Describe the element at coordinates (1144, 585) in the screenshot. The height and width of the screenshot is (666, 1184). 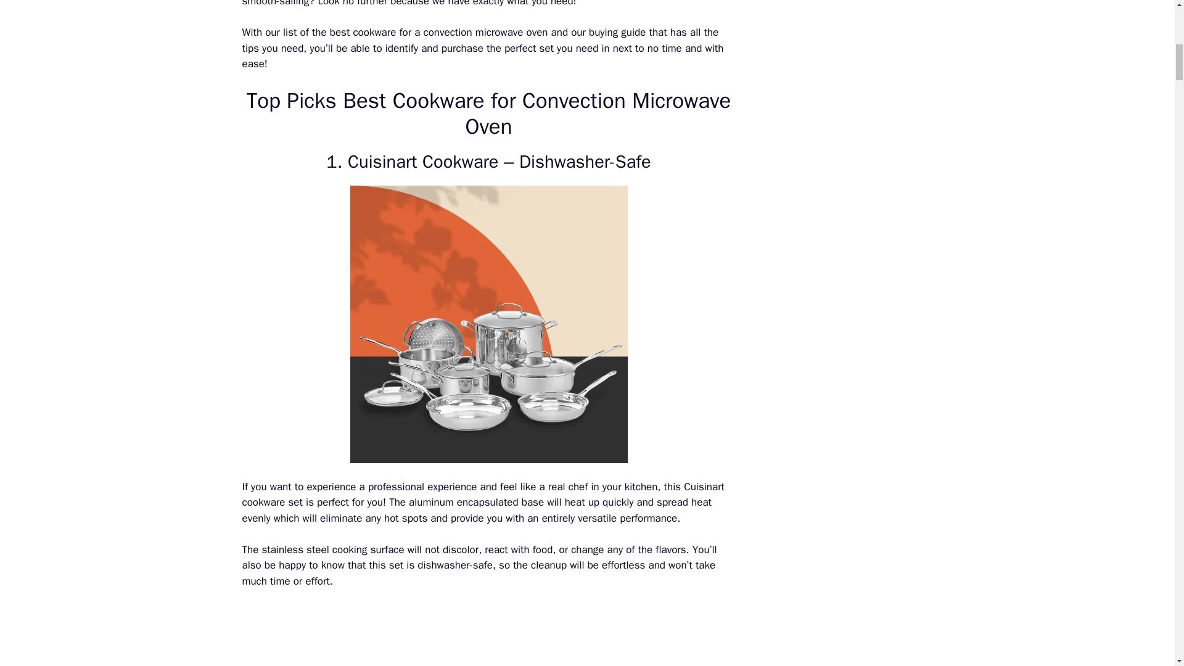
I see `Scroll back to top` at that location.